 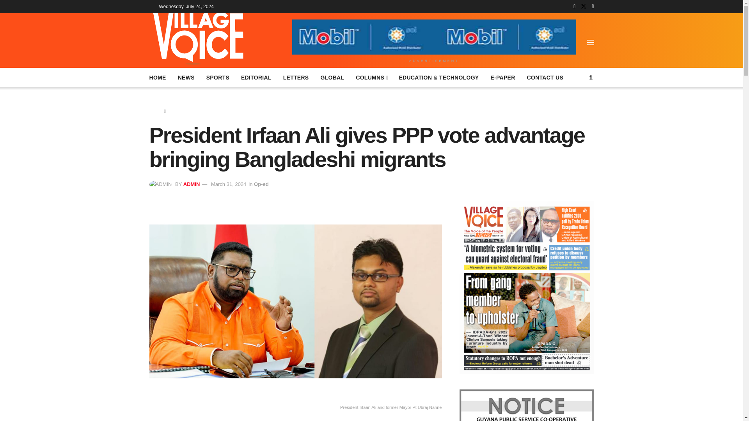 I want to click on GLOBAL, so click(x=332, y=77).